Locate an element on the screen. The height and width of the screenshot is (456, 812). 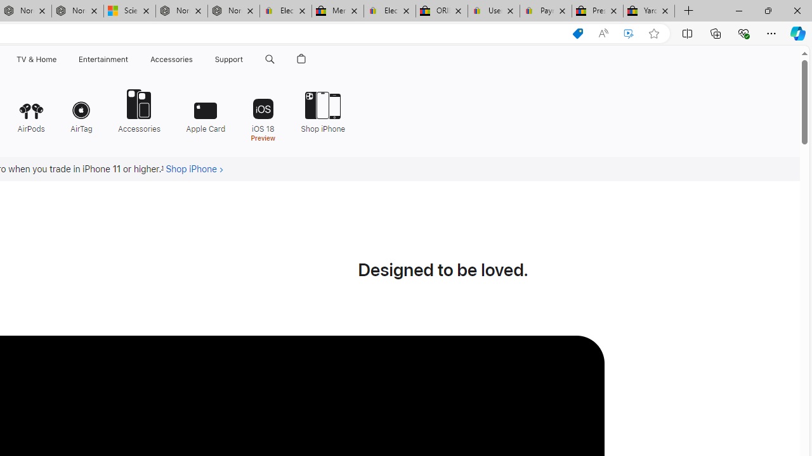
iOS 18Preview is located at coordinates (263, 114).